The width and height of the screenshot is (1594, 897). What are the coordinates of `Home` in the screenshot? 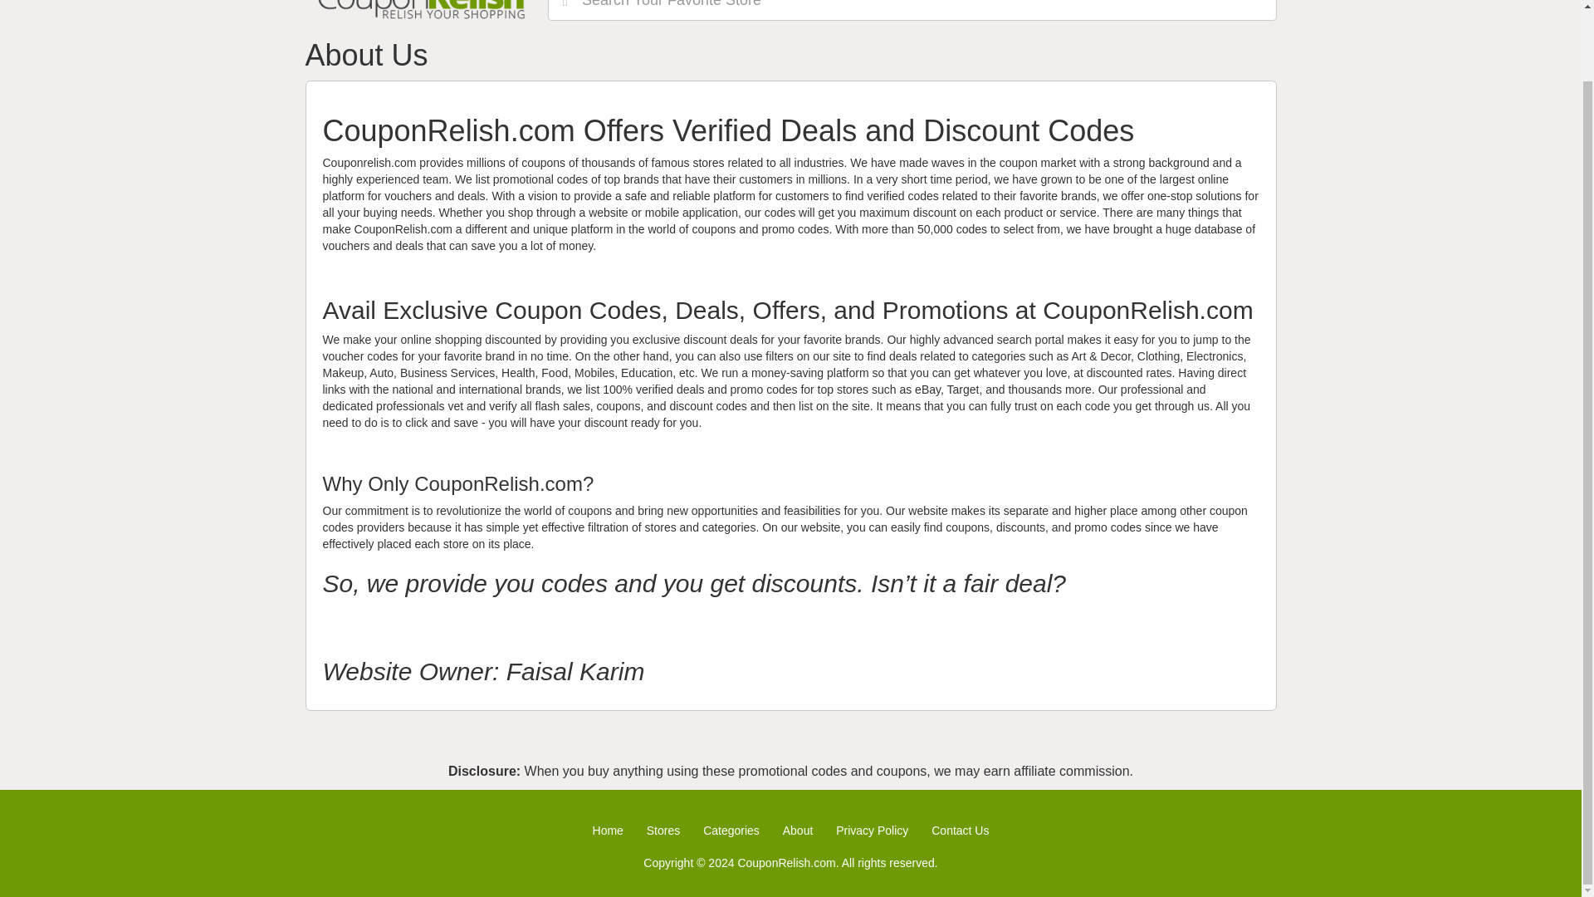 It's located at (608, 831).